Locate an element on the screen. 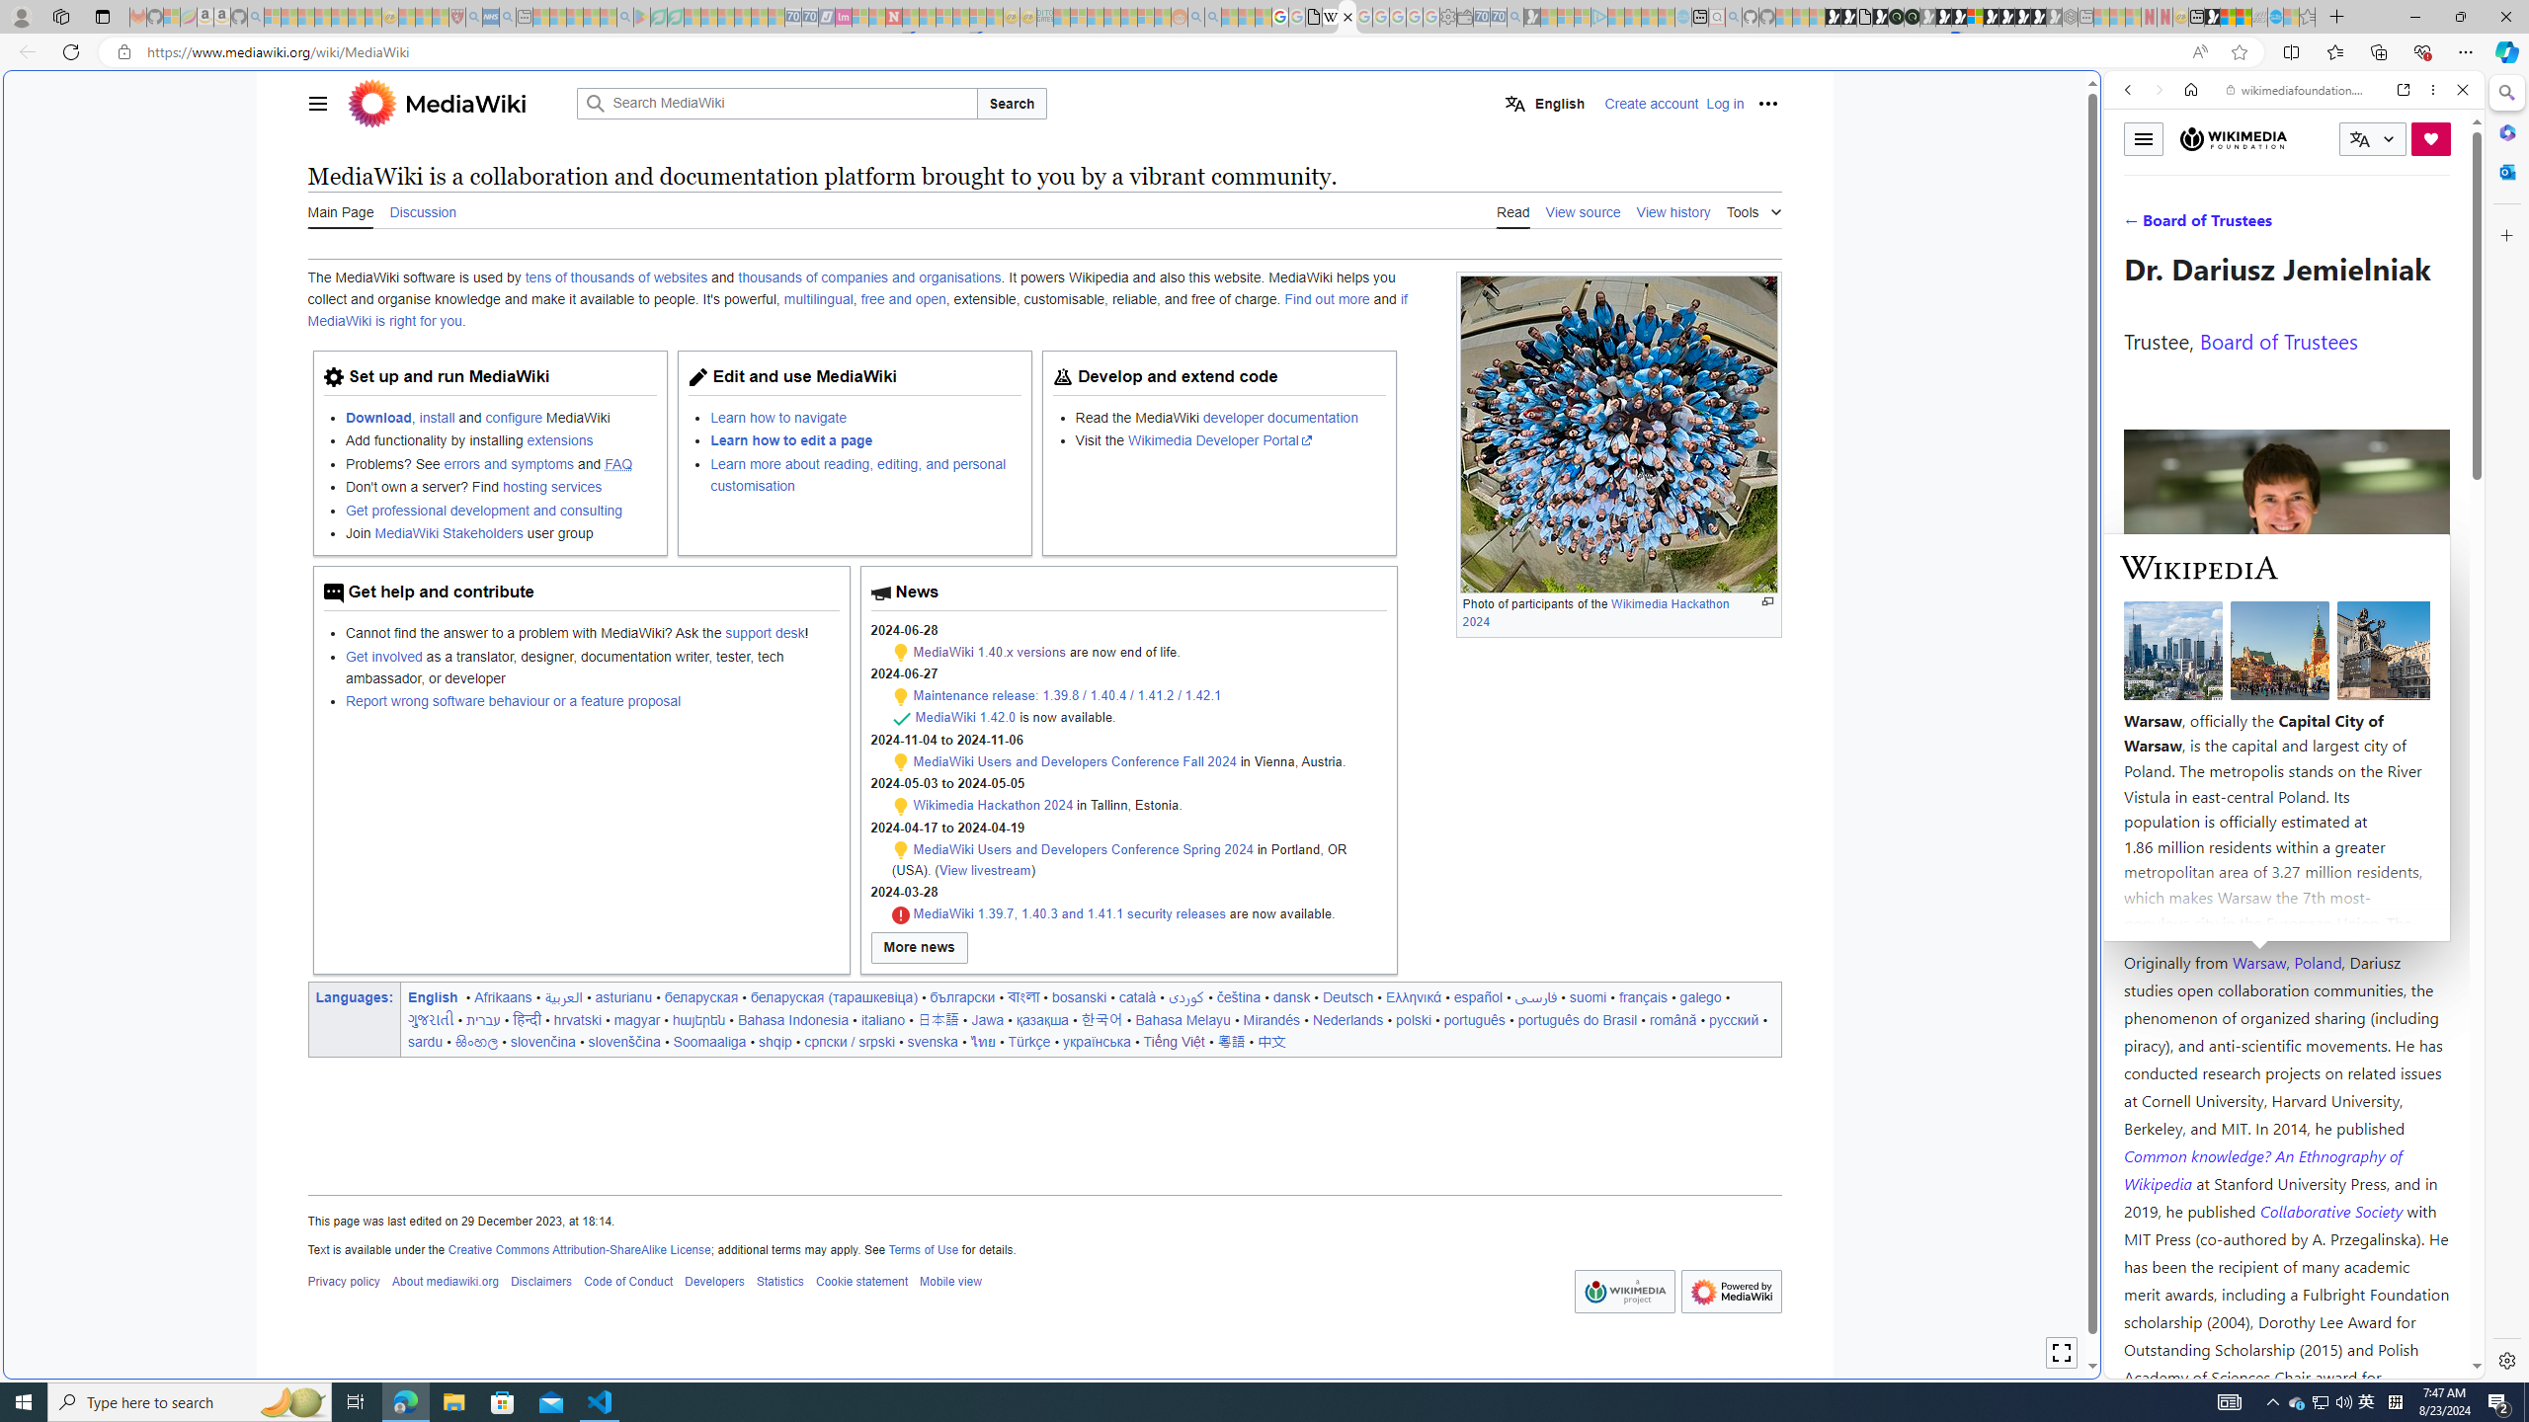 The height and width of the screenshot is (1422, 2529). Mobile view is located at coordinates (950, 1282).